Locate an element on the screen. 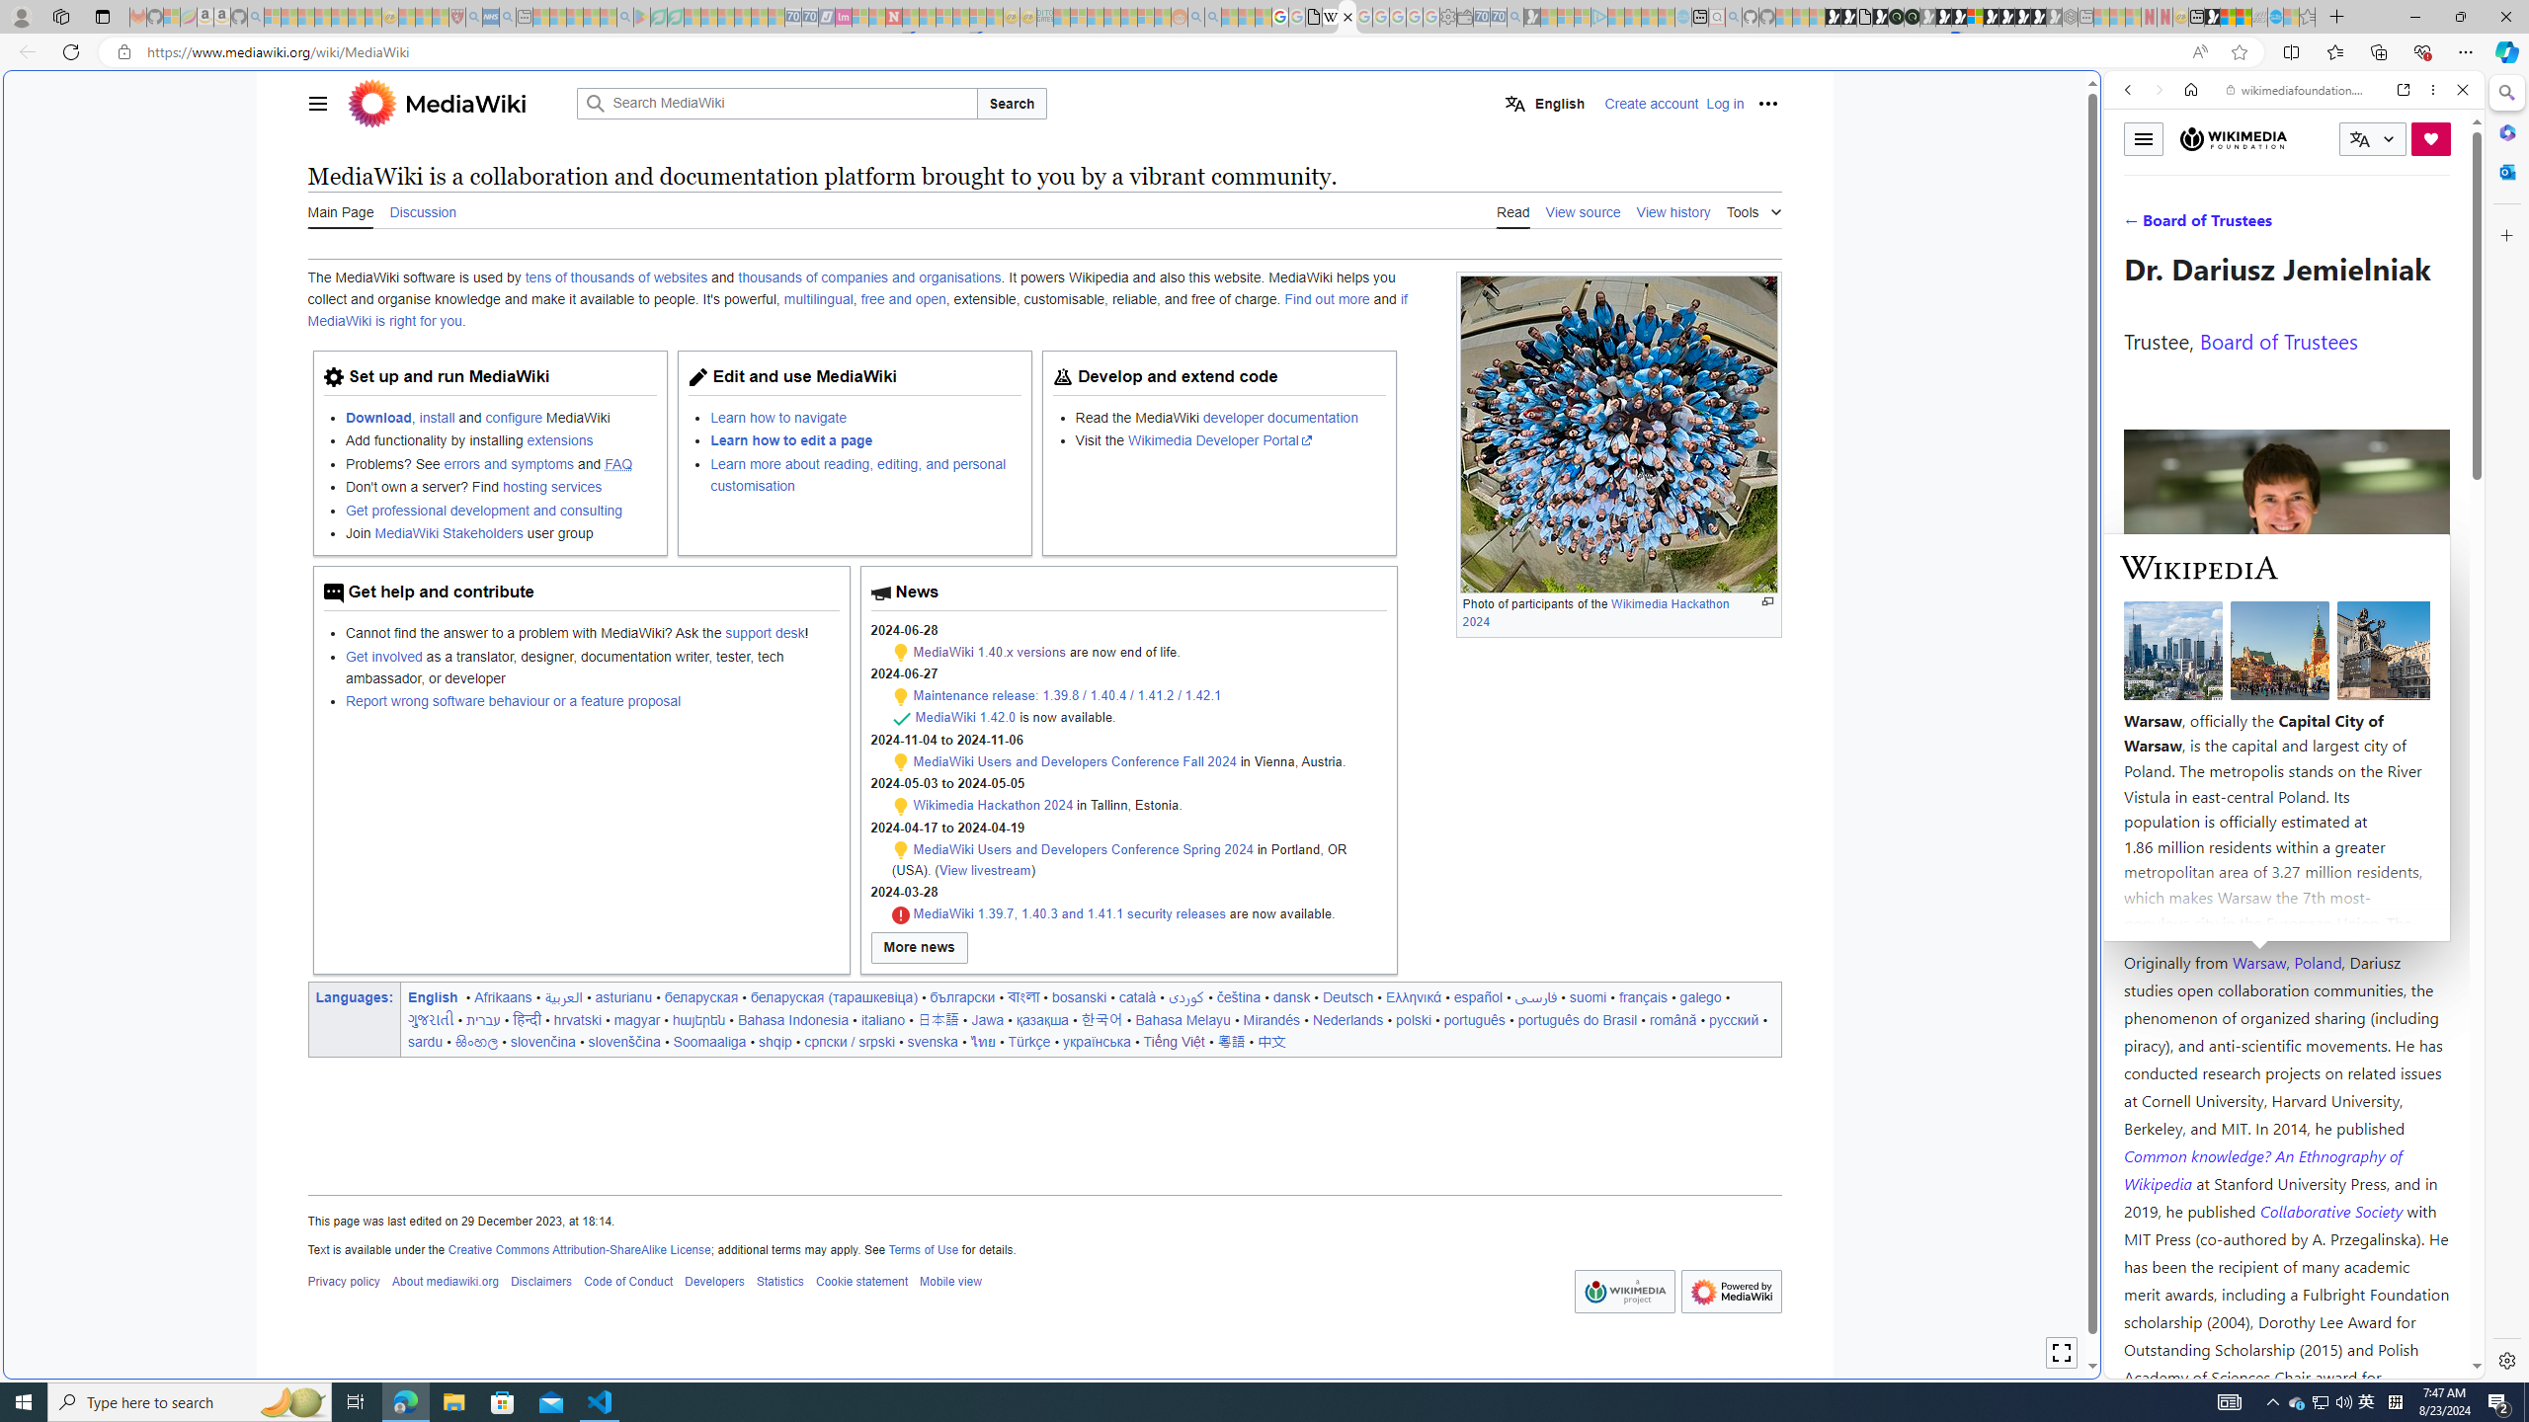 The height and width of the screenshot is (1422, 2529). Mobile view is located at coordinates (950, 1282).